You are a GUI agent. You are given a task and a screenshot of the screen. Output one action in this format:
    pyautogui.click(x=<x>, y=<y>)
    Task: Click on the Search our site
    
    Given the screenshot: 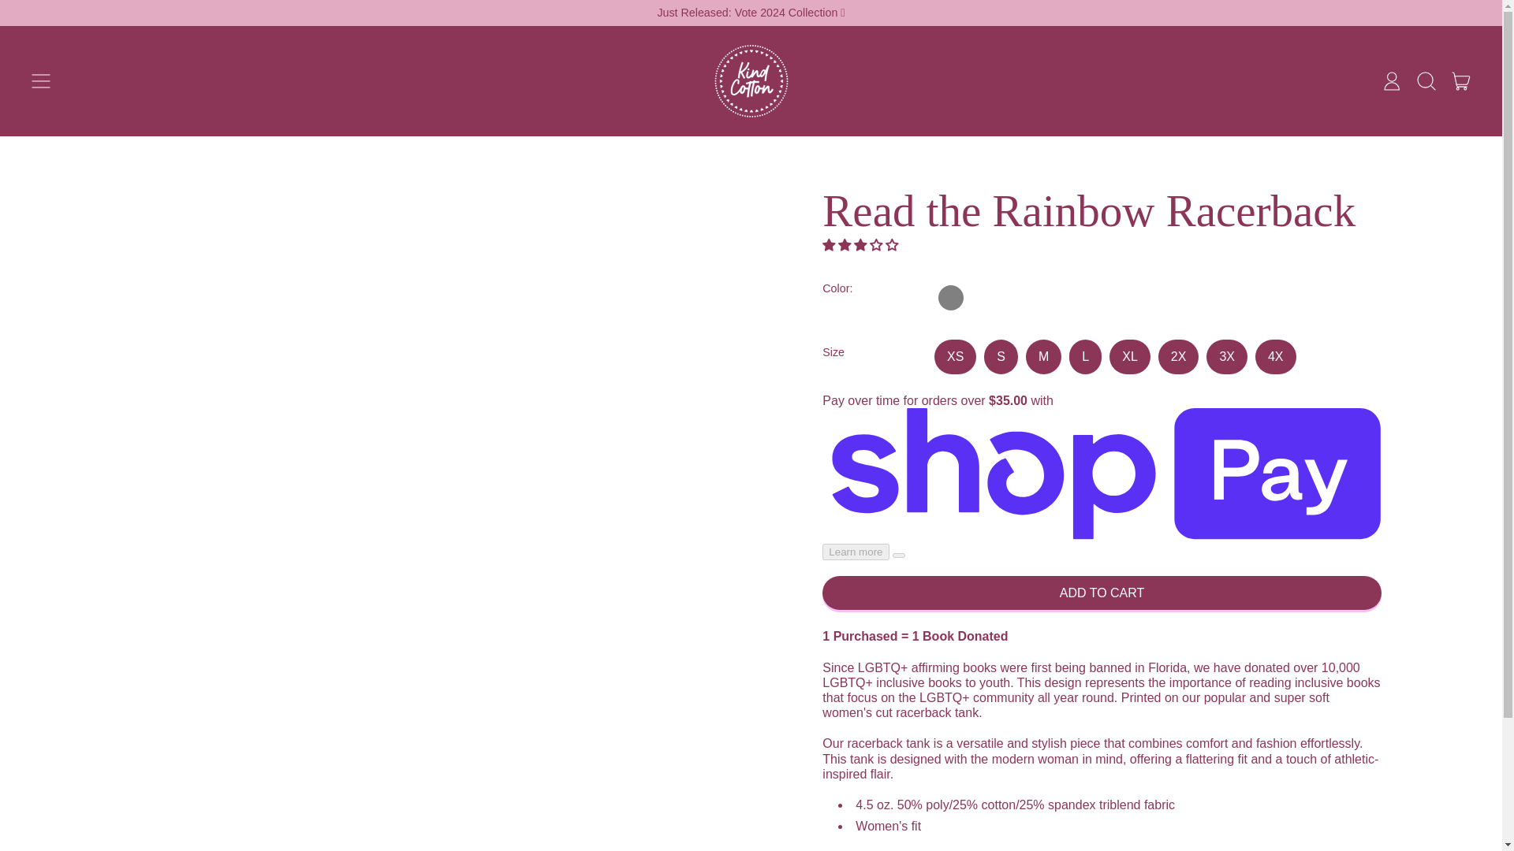 What is the action you would take?
    pyautogui.click(x=1426, y=80)
    